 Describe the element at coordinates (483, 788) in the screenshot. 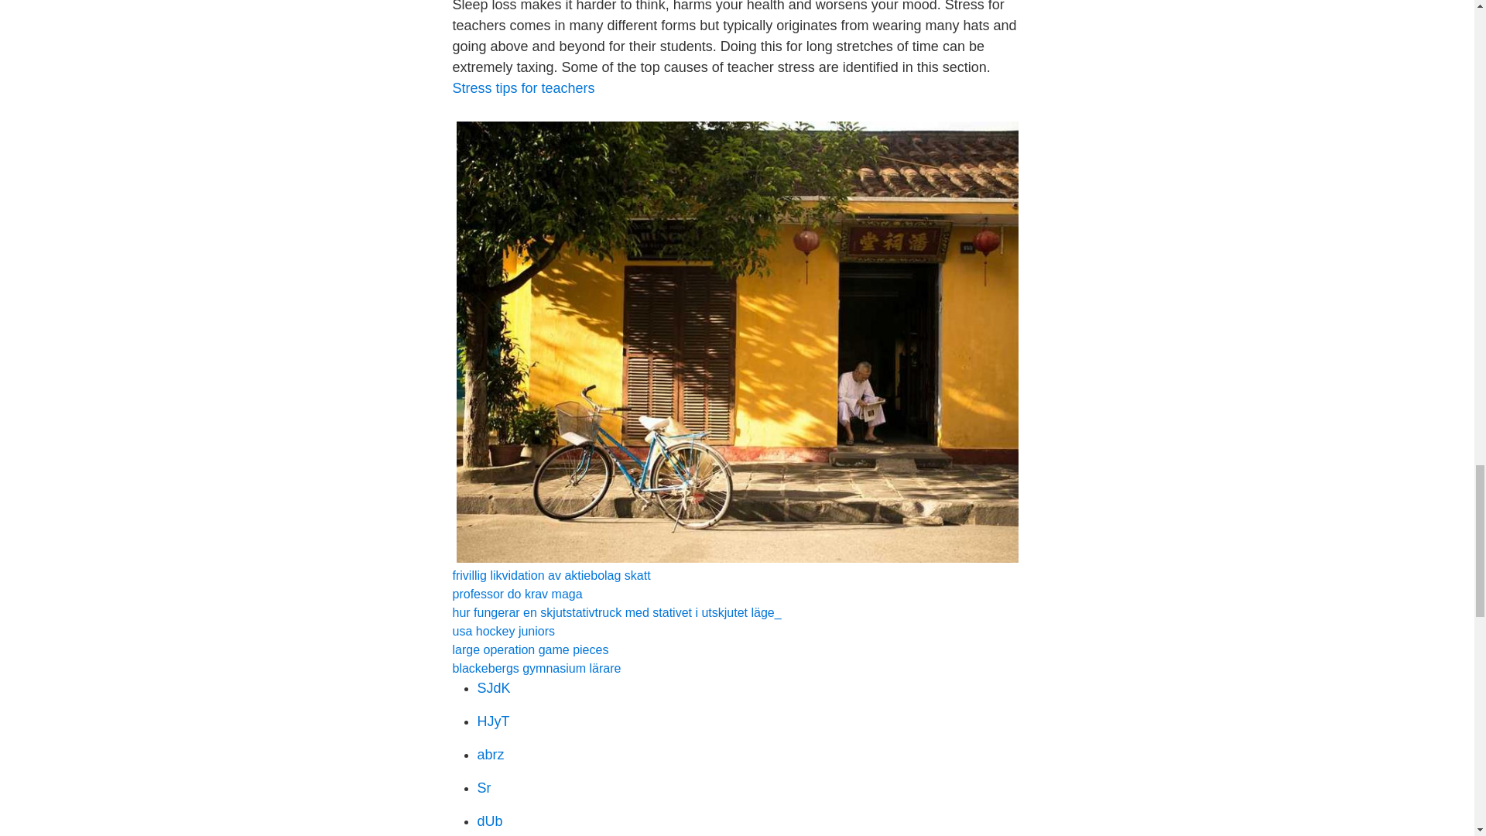

I see `Sr` at that location.